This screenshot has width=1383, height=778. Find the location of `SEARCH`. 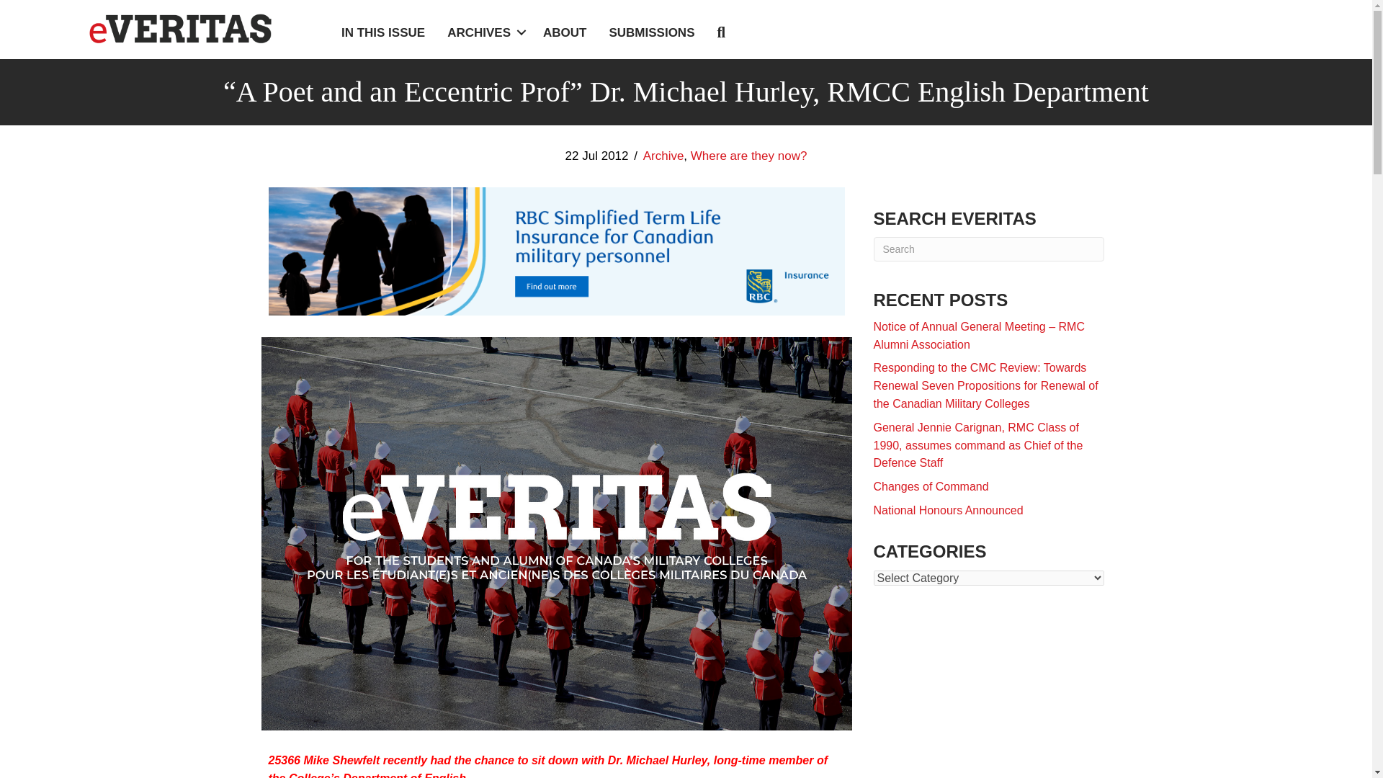

SEARCH is located at coordinates (723, 33).